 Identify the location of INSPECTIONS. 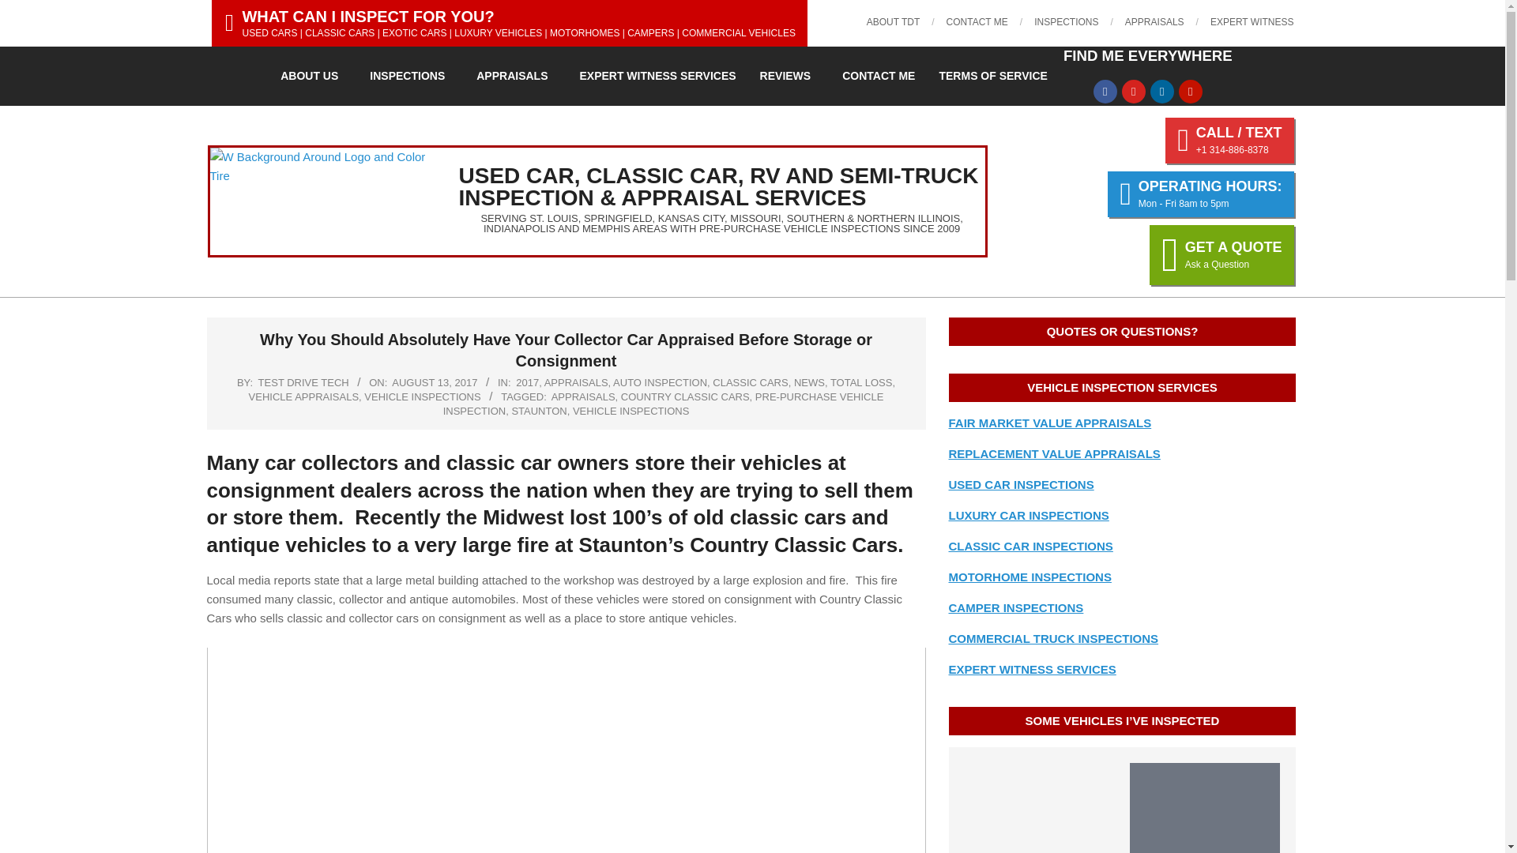
(1067, 21).